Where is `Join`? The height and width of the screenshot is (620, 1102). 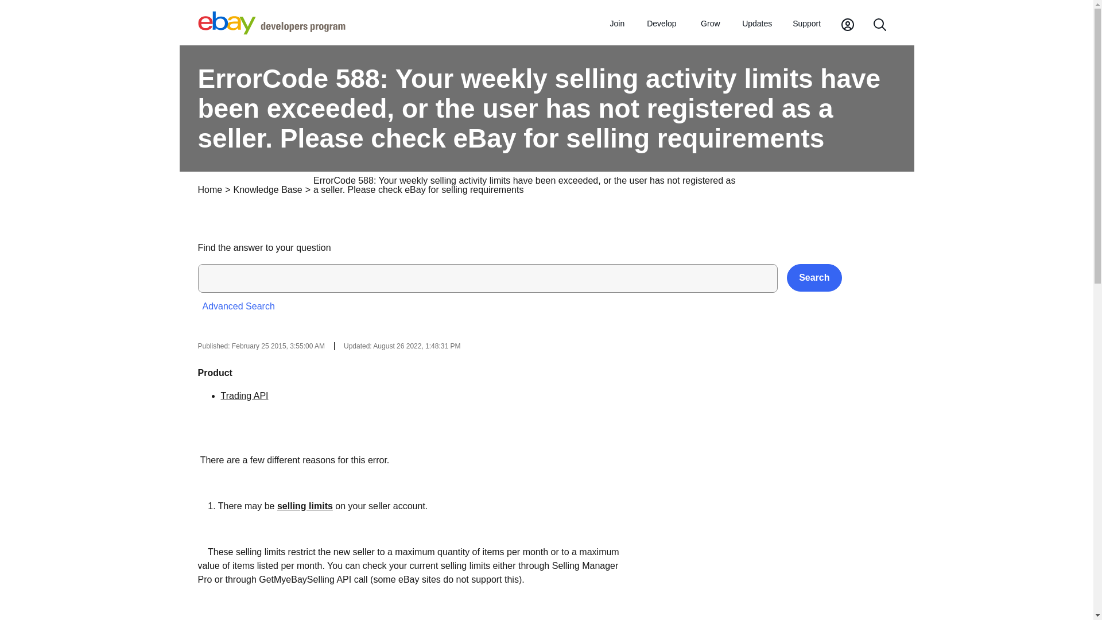
Join is located at coordinates (617, 24).